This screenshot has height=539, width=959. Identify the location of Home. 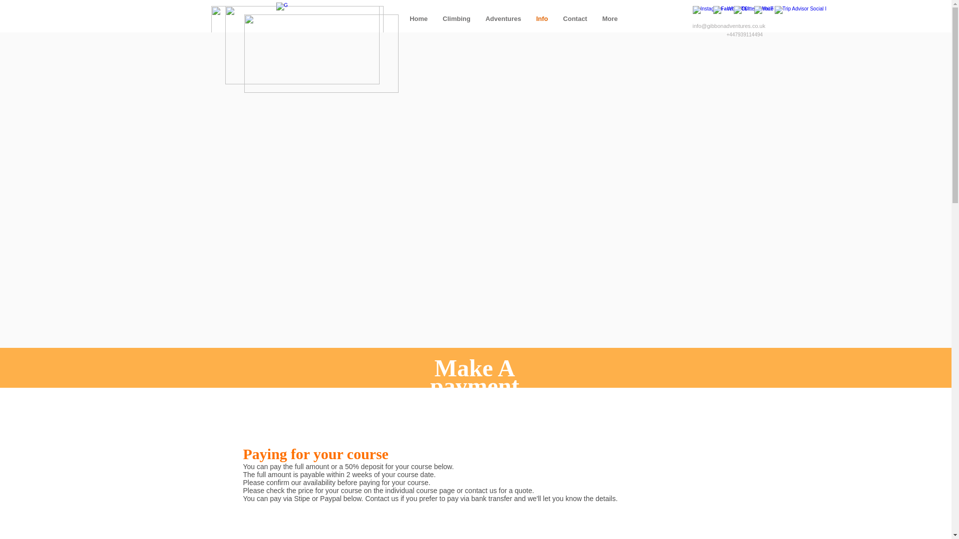
(419, 25).